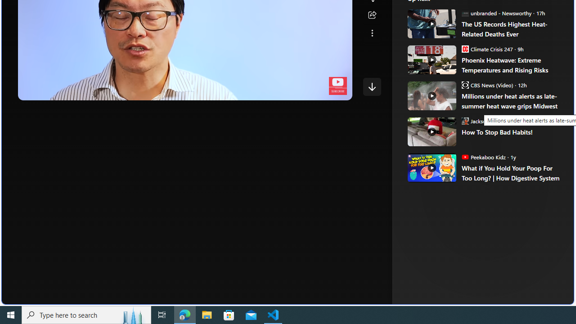 The width and height of the screenshot is (576, 324). I want to click on unbranded - Newsworthy, so click(465, 13).